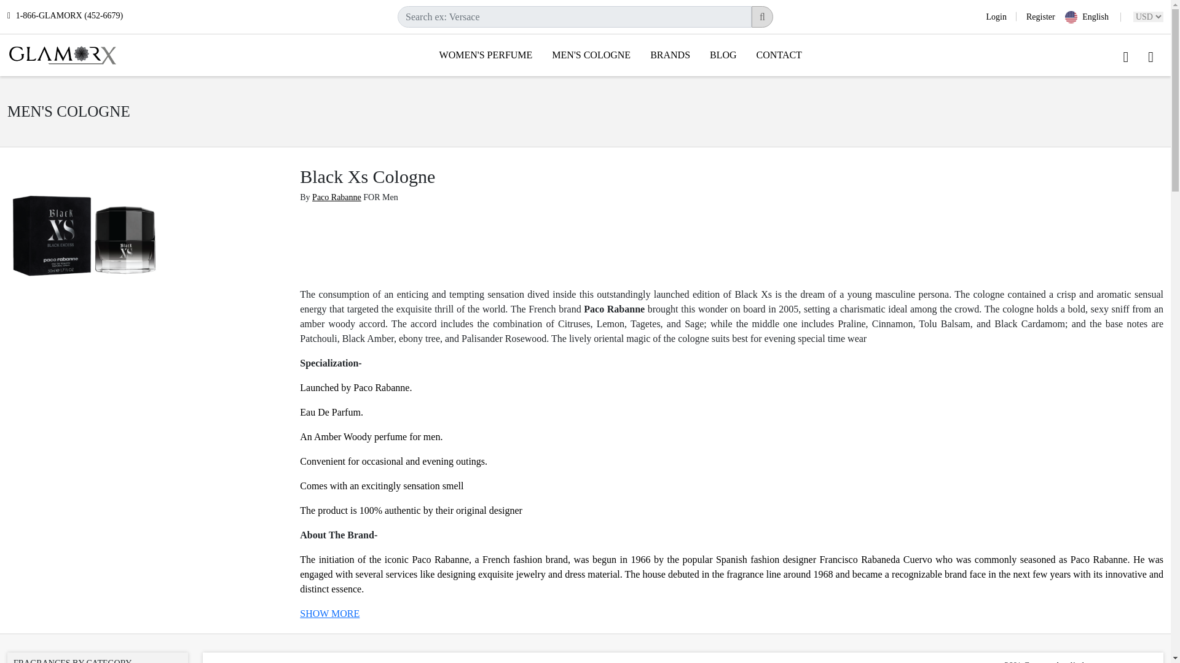 The image size is (1180, 663). I want to click on MEN'S COLOGNE, so click(591, 55).